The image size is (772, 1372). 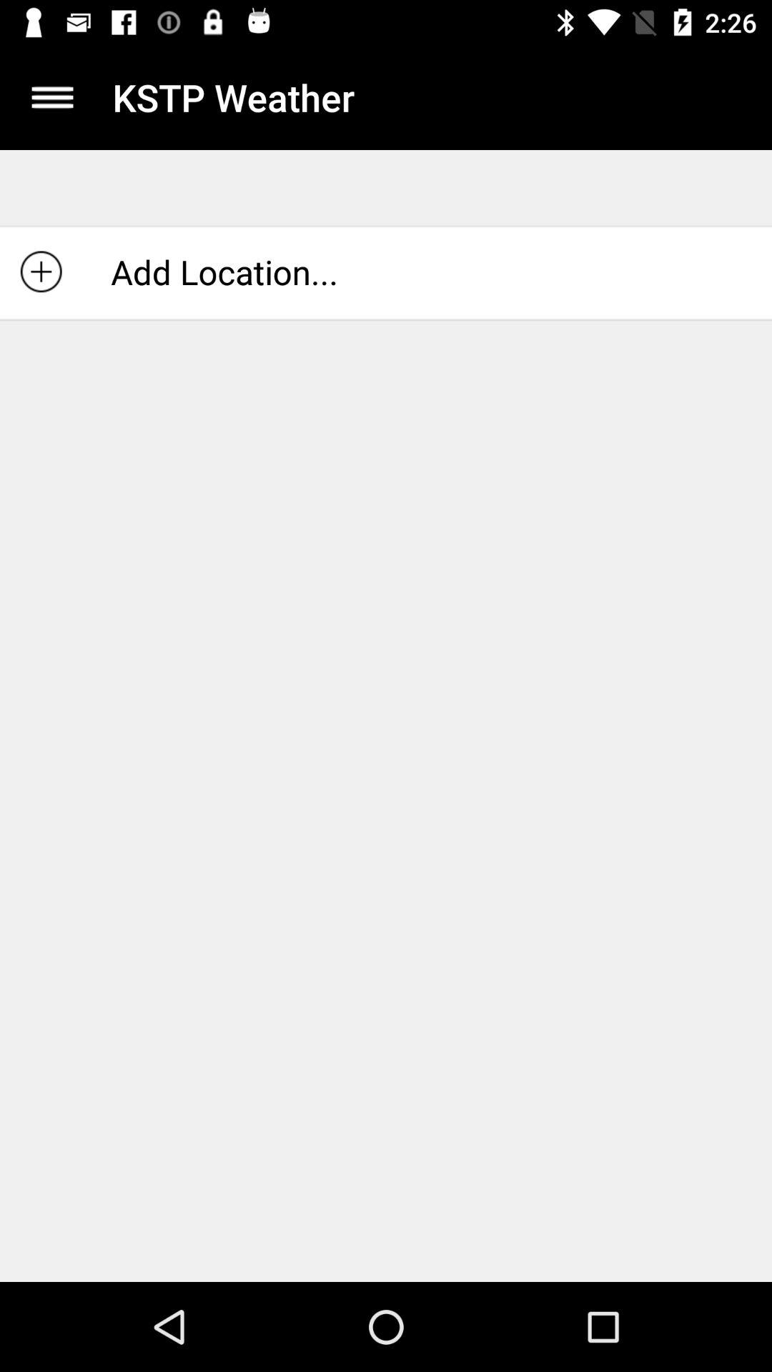 What do you see at coordinates (386, 272) in the screenshot?
I see `scroll to the add location... item` at bounding box center [386, 272].